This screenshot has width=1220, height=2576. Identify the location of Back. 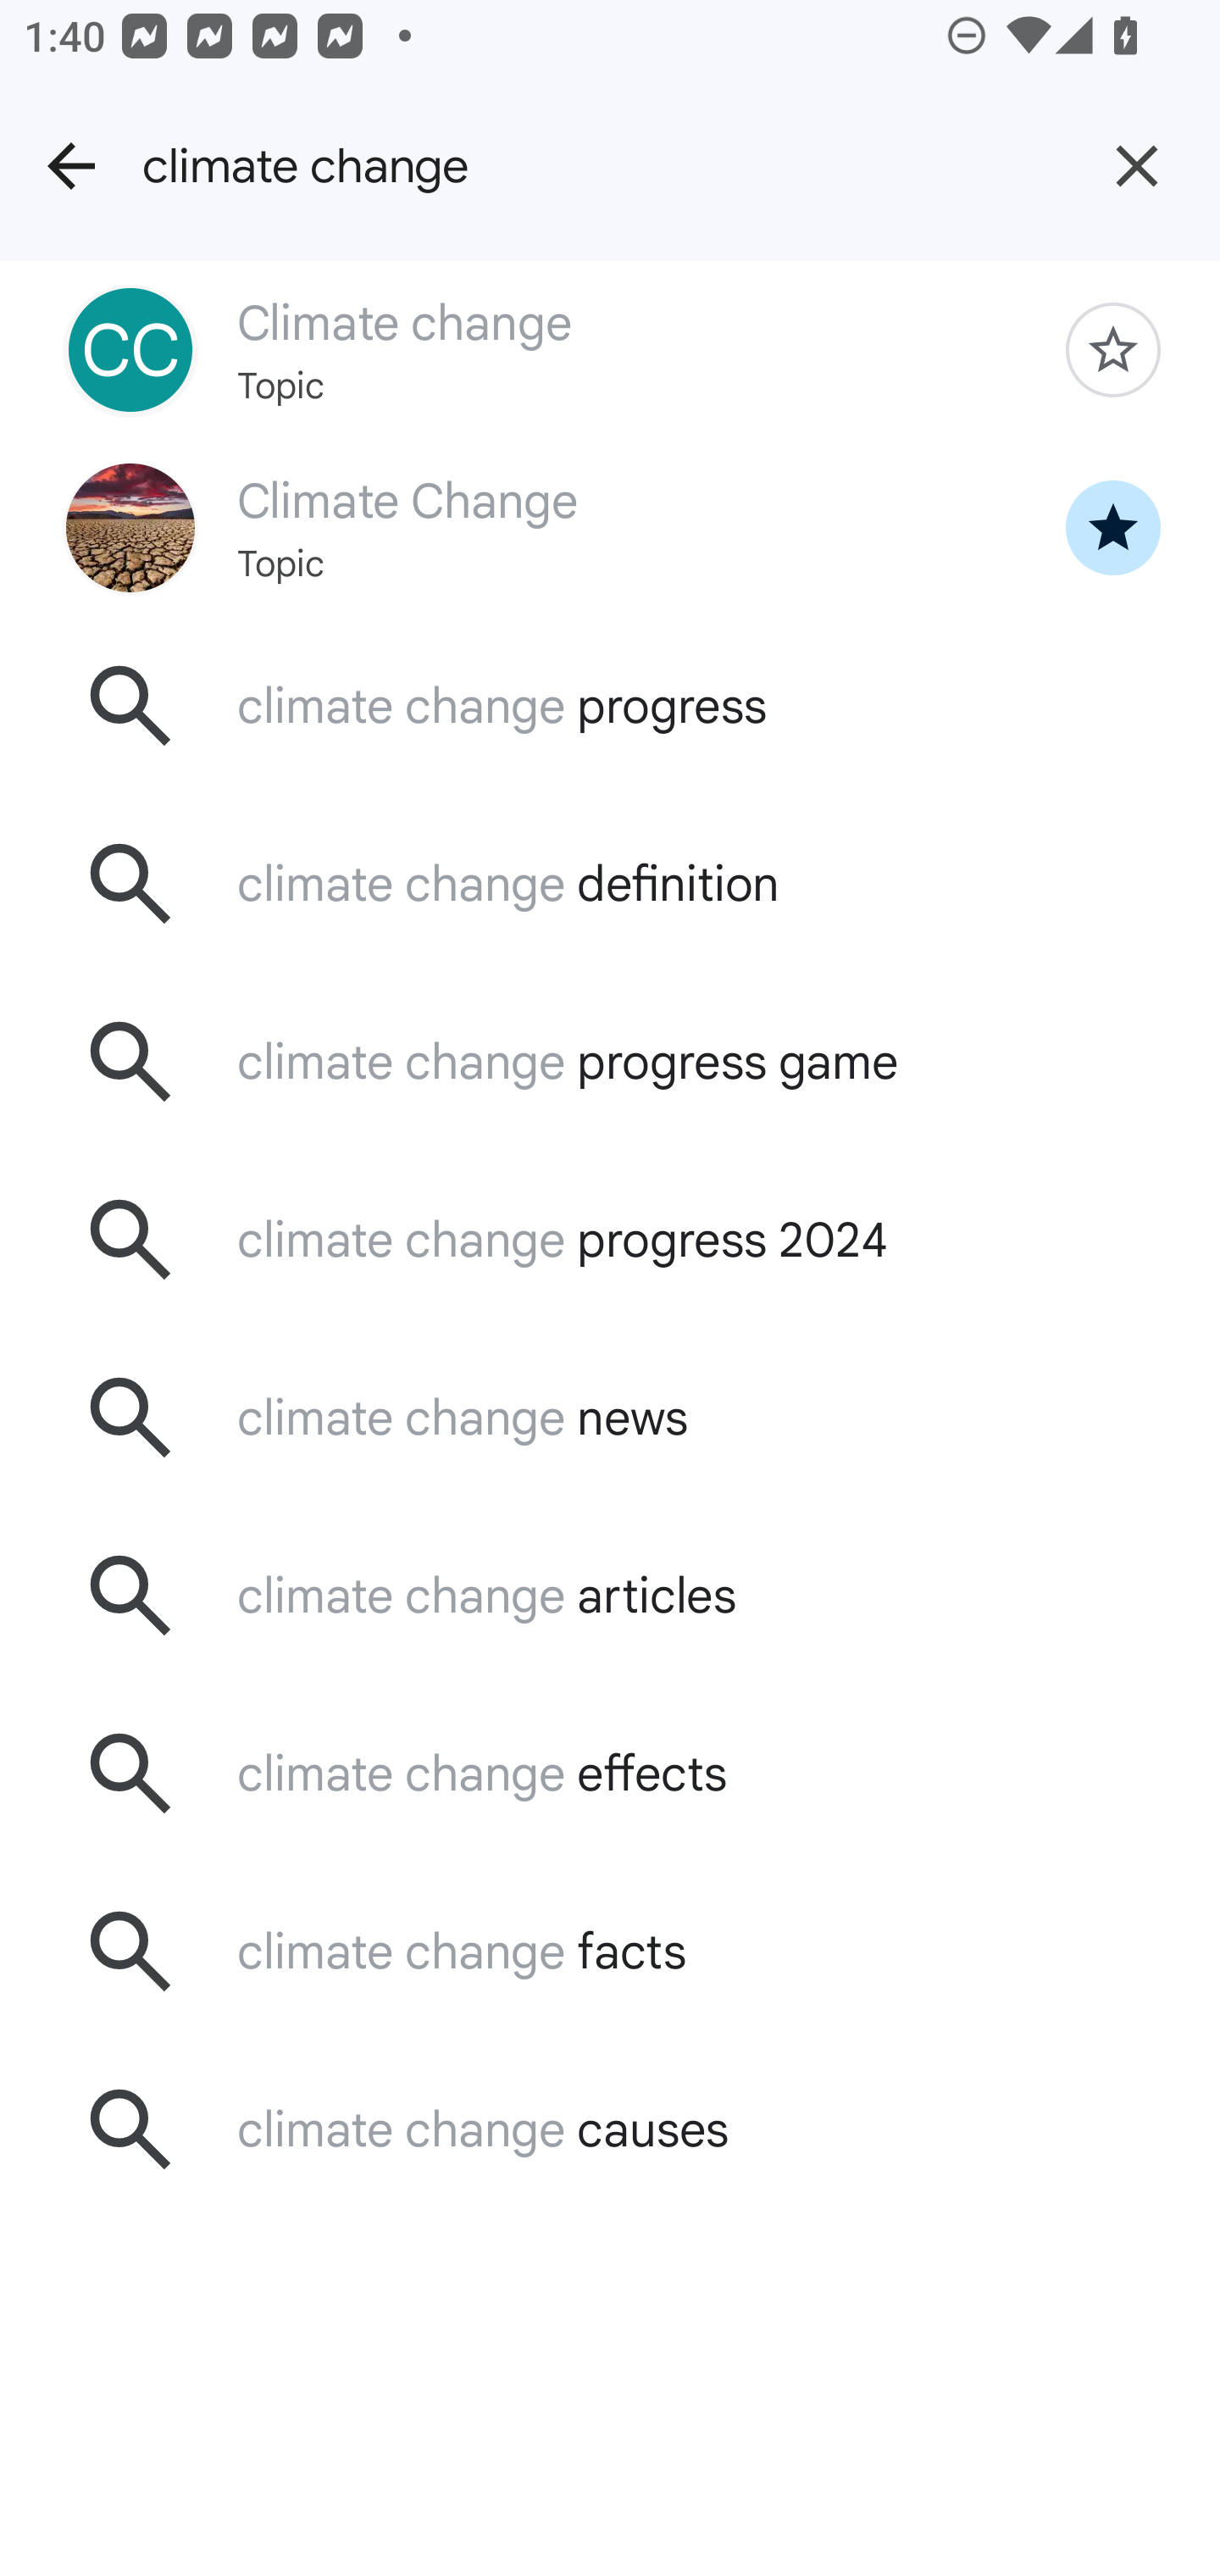
(71, 166).